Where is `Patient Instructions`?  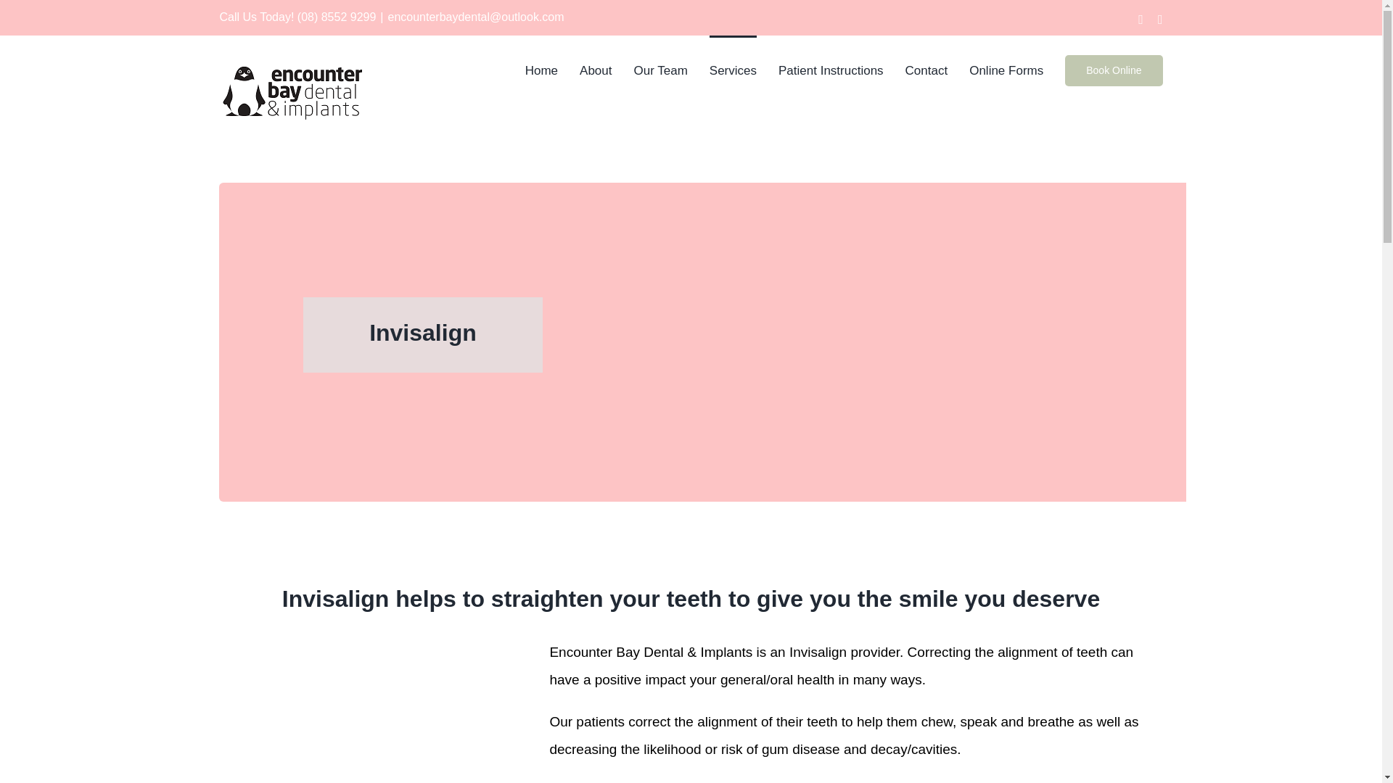
Patient Instructions is located at coordinates (831, 69).